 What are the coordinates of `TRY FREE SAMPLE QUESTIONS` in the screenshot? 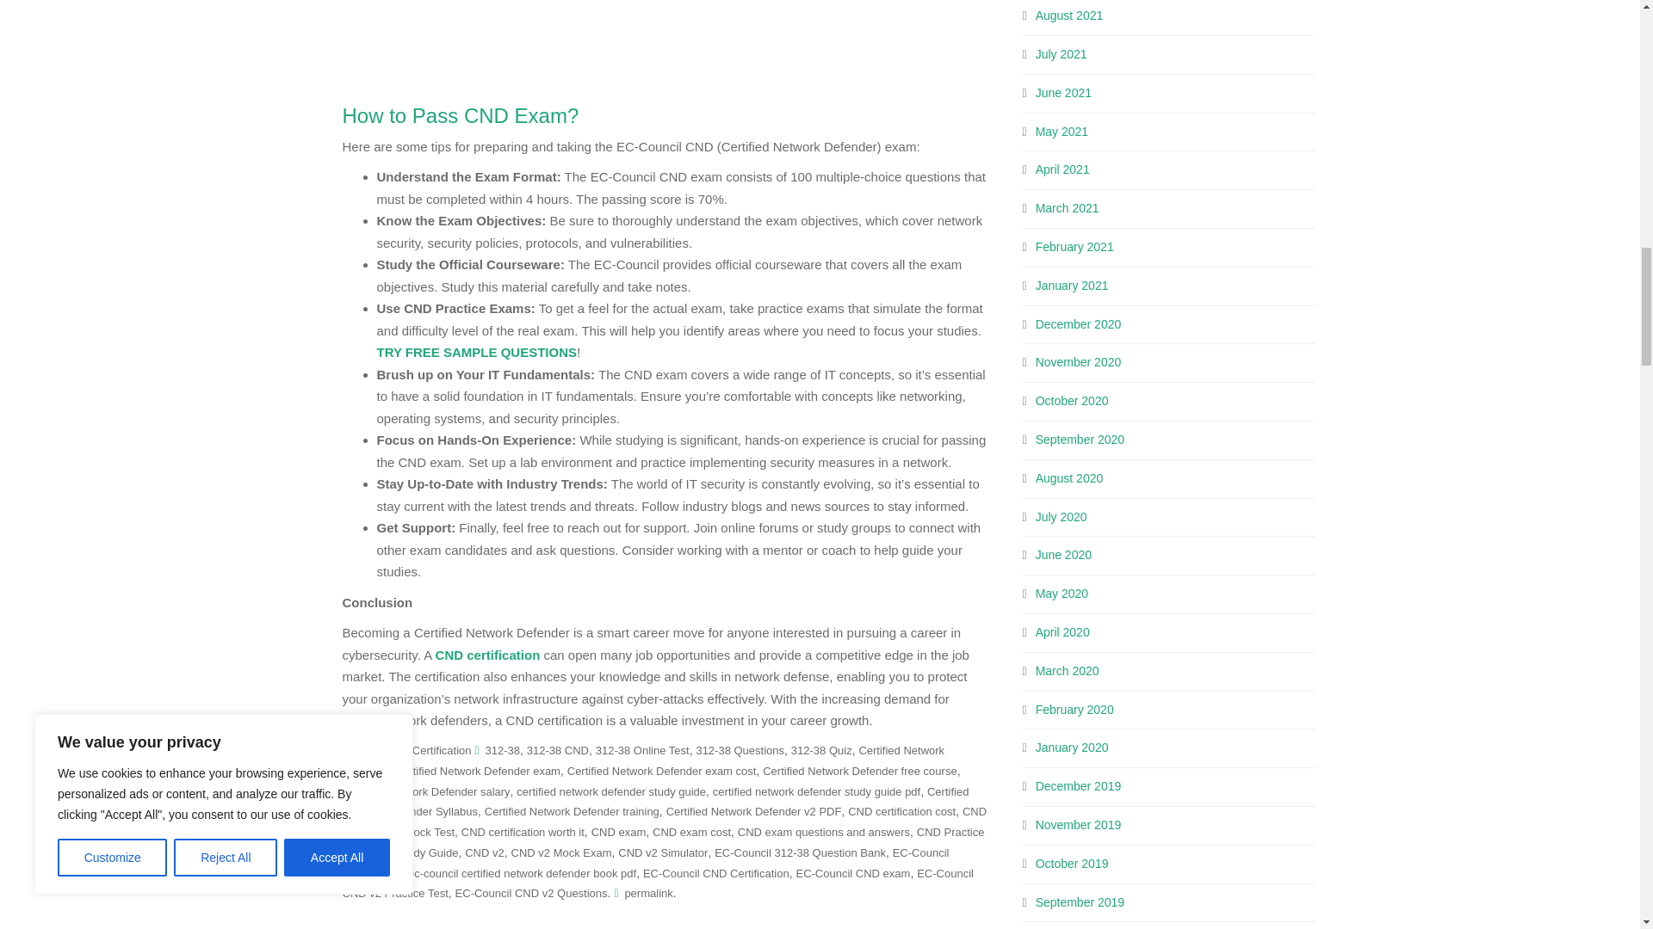 It's located at (477, 351).